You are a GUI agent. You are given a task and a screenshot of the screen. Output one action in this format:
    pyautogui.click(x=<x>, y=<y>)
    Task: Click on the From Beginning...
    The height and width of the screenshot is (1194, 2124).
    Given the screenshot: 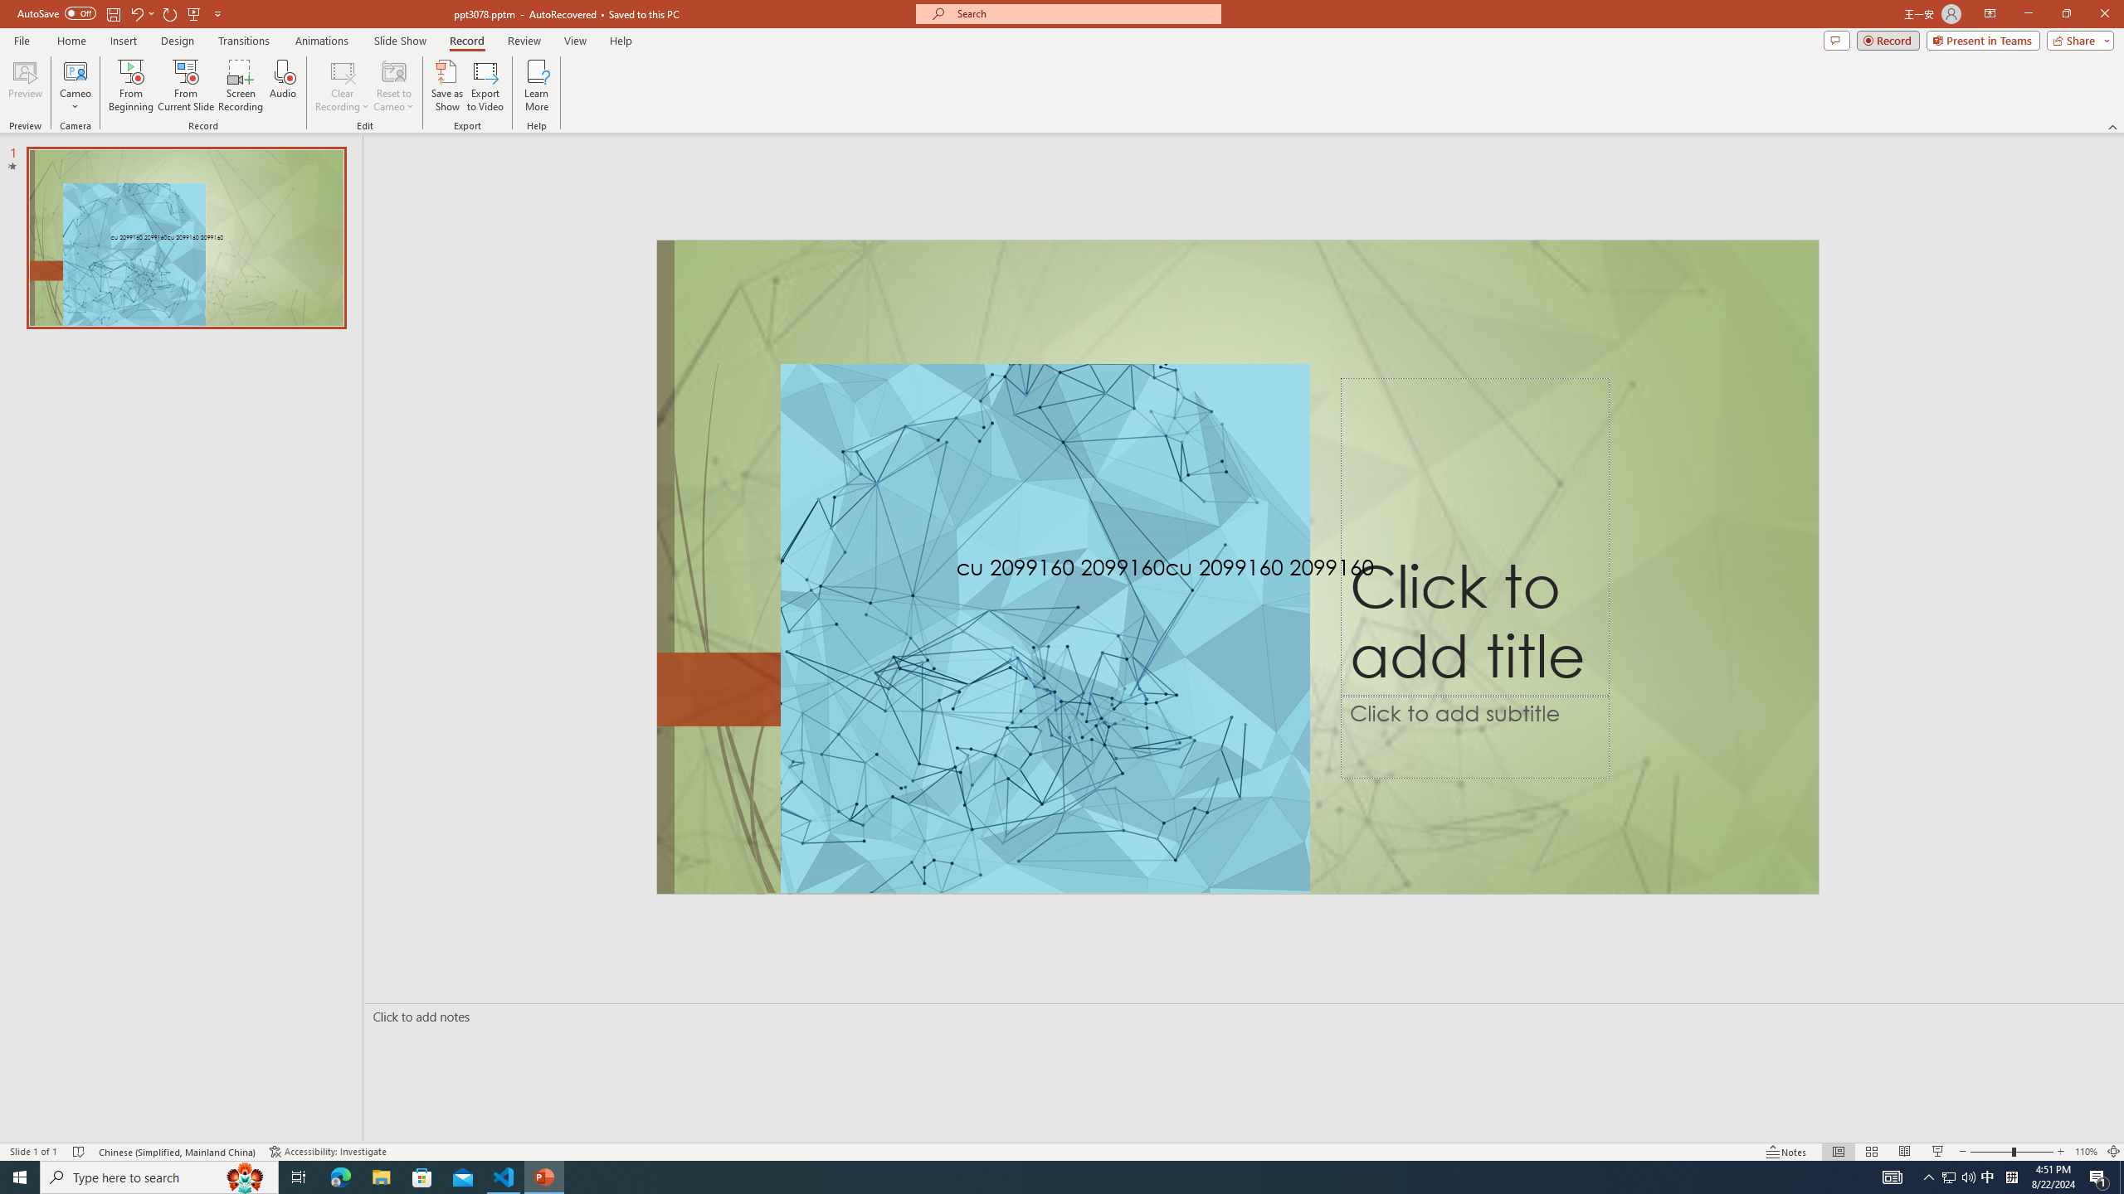 What is the action you would take?
    pyautogui.click(x=130, y=85)
    